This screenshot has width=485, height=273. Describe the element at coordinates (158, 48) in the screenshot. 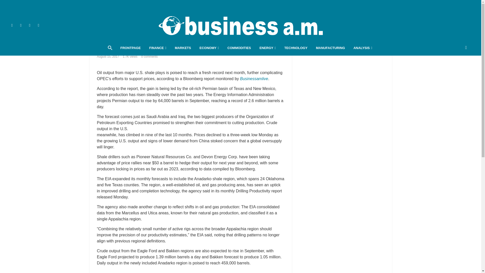

I see `FINANCE` at that location.